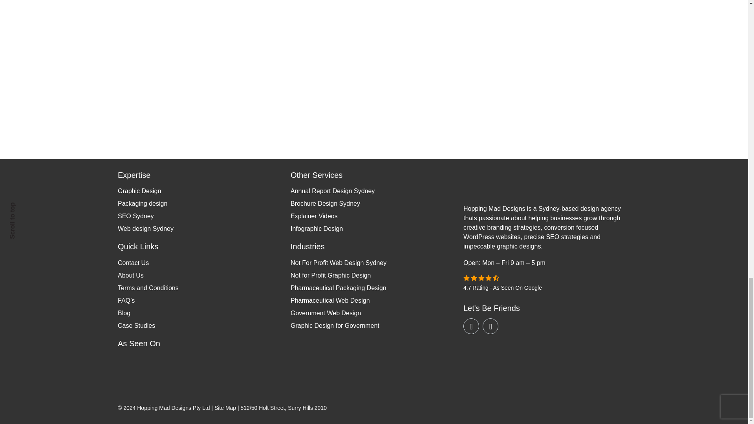 The height and width of the screenshot is (424, 754). I want to click on Web design Sydney, so click(145, 228).